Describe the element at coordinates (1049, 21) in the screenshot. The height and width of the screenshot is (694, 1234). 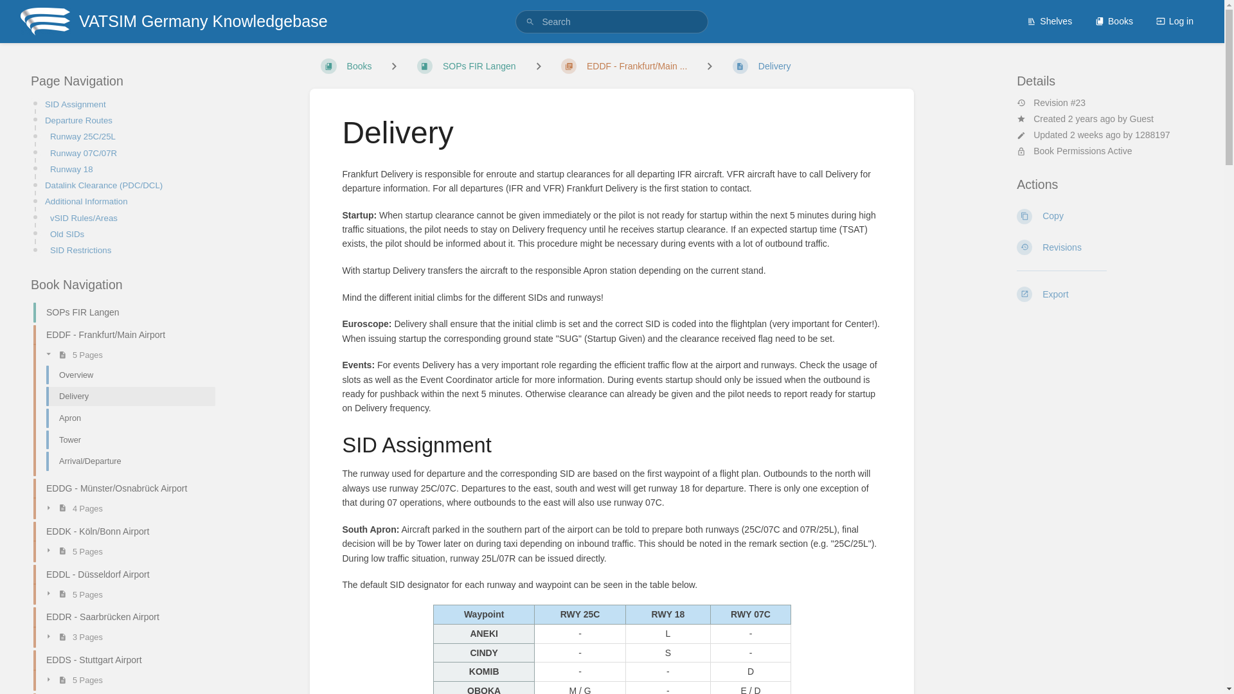
I see `Shelves` at that location.